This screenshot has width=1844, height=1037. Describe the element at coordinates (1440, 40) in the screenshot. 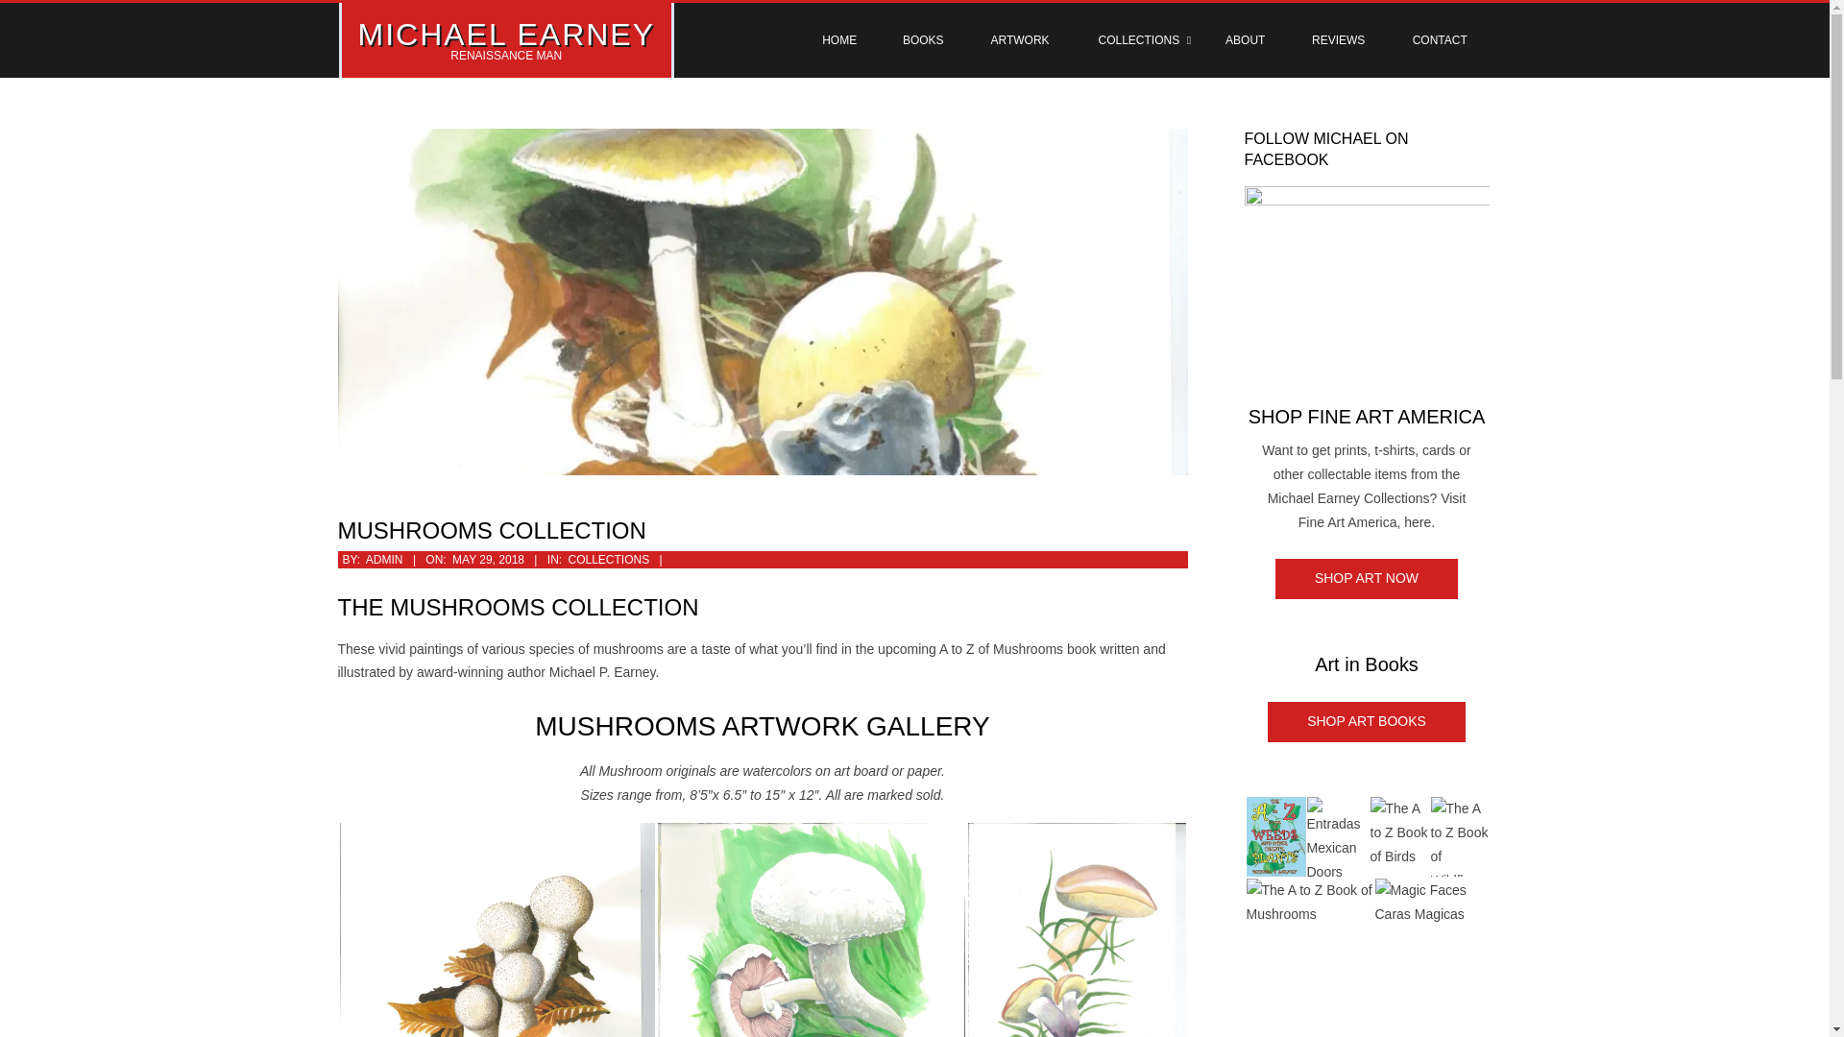

I see `CONTACT` at that location.